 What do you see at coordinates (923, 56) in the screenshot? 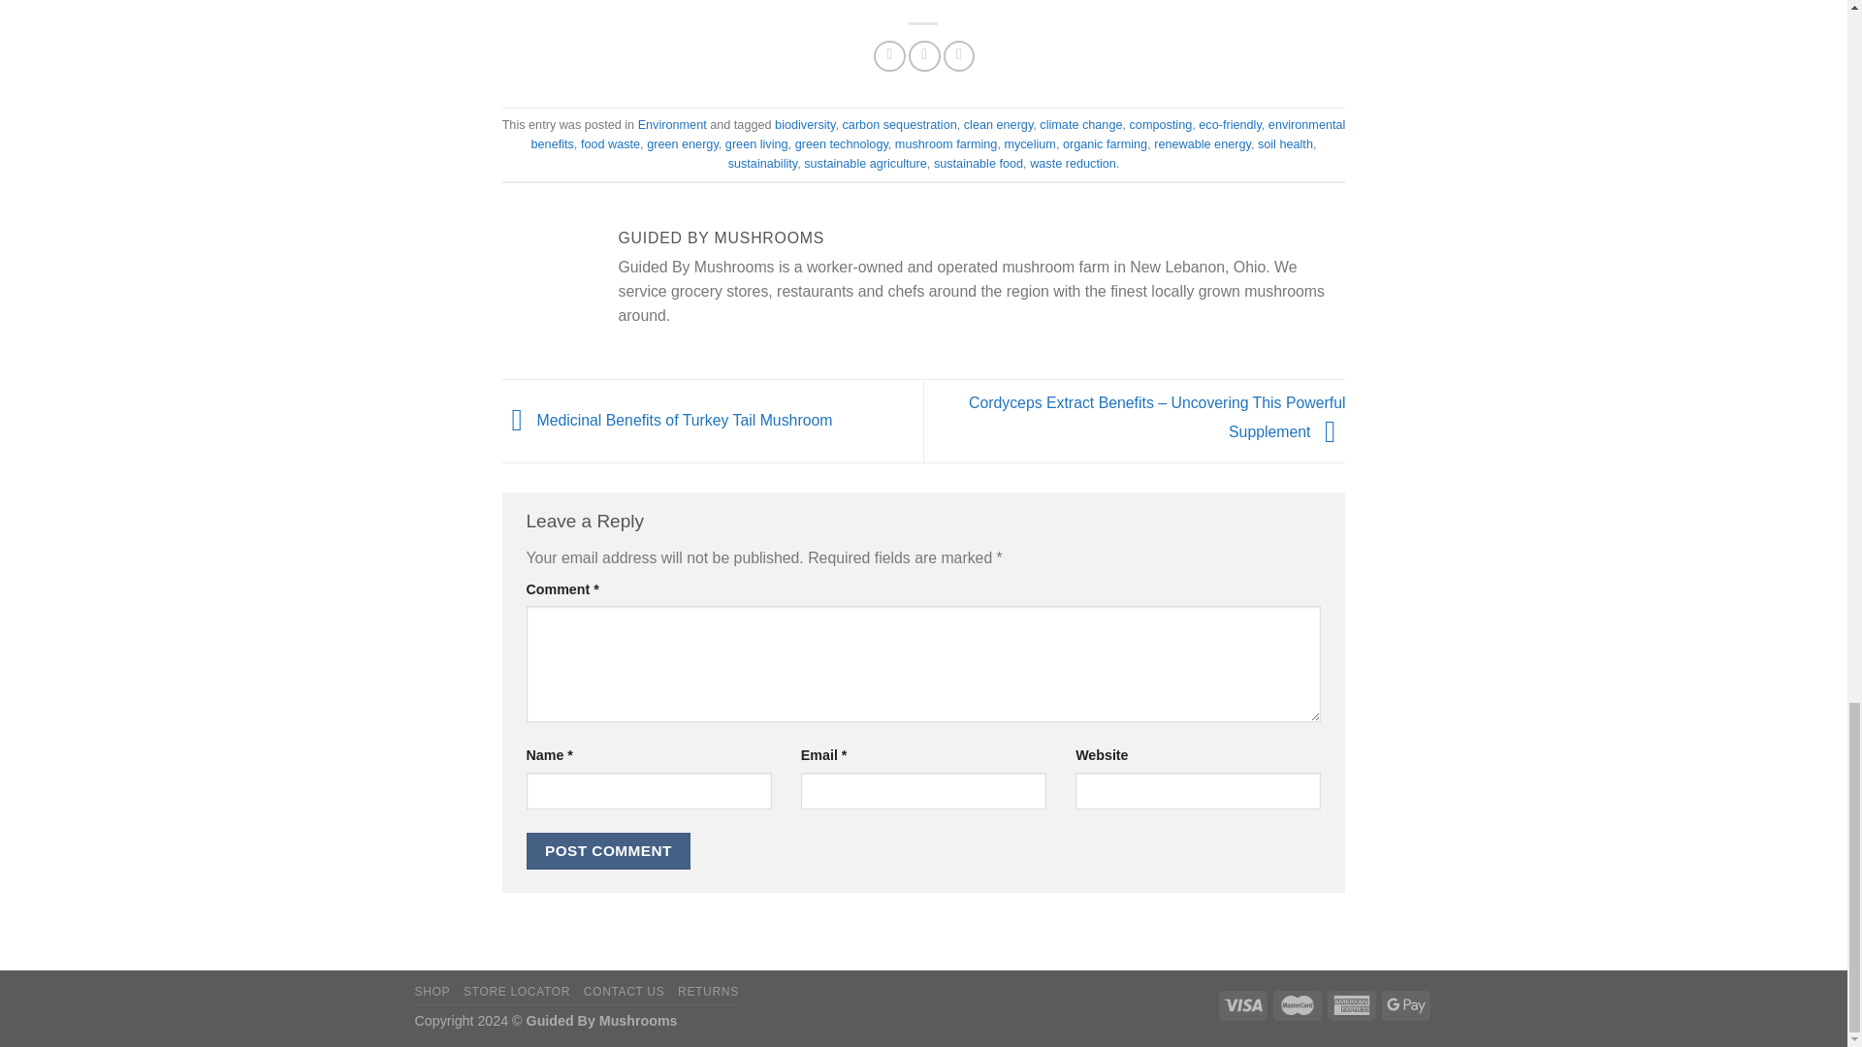
I see `Email to a Friend` at bounding box center [923, 56].